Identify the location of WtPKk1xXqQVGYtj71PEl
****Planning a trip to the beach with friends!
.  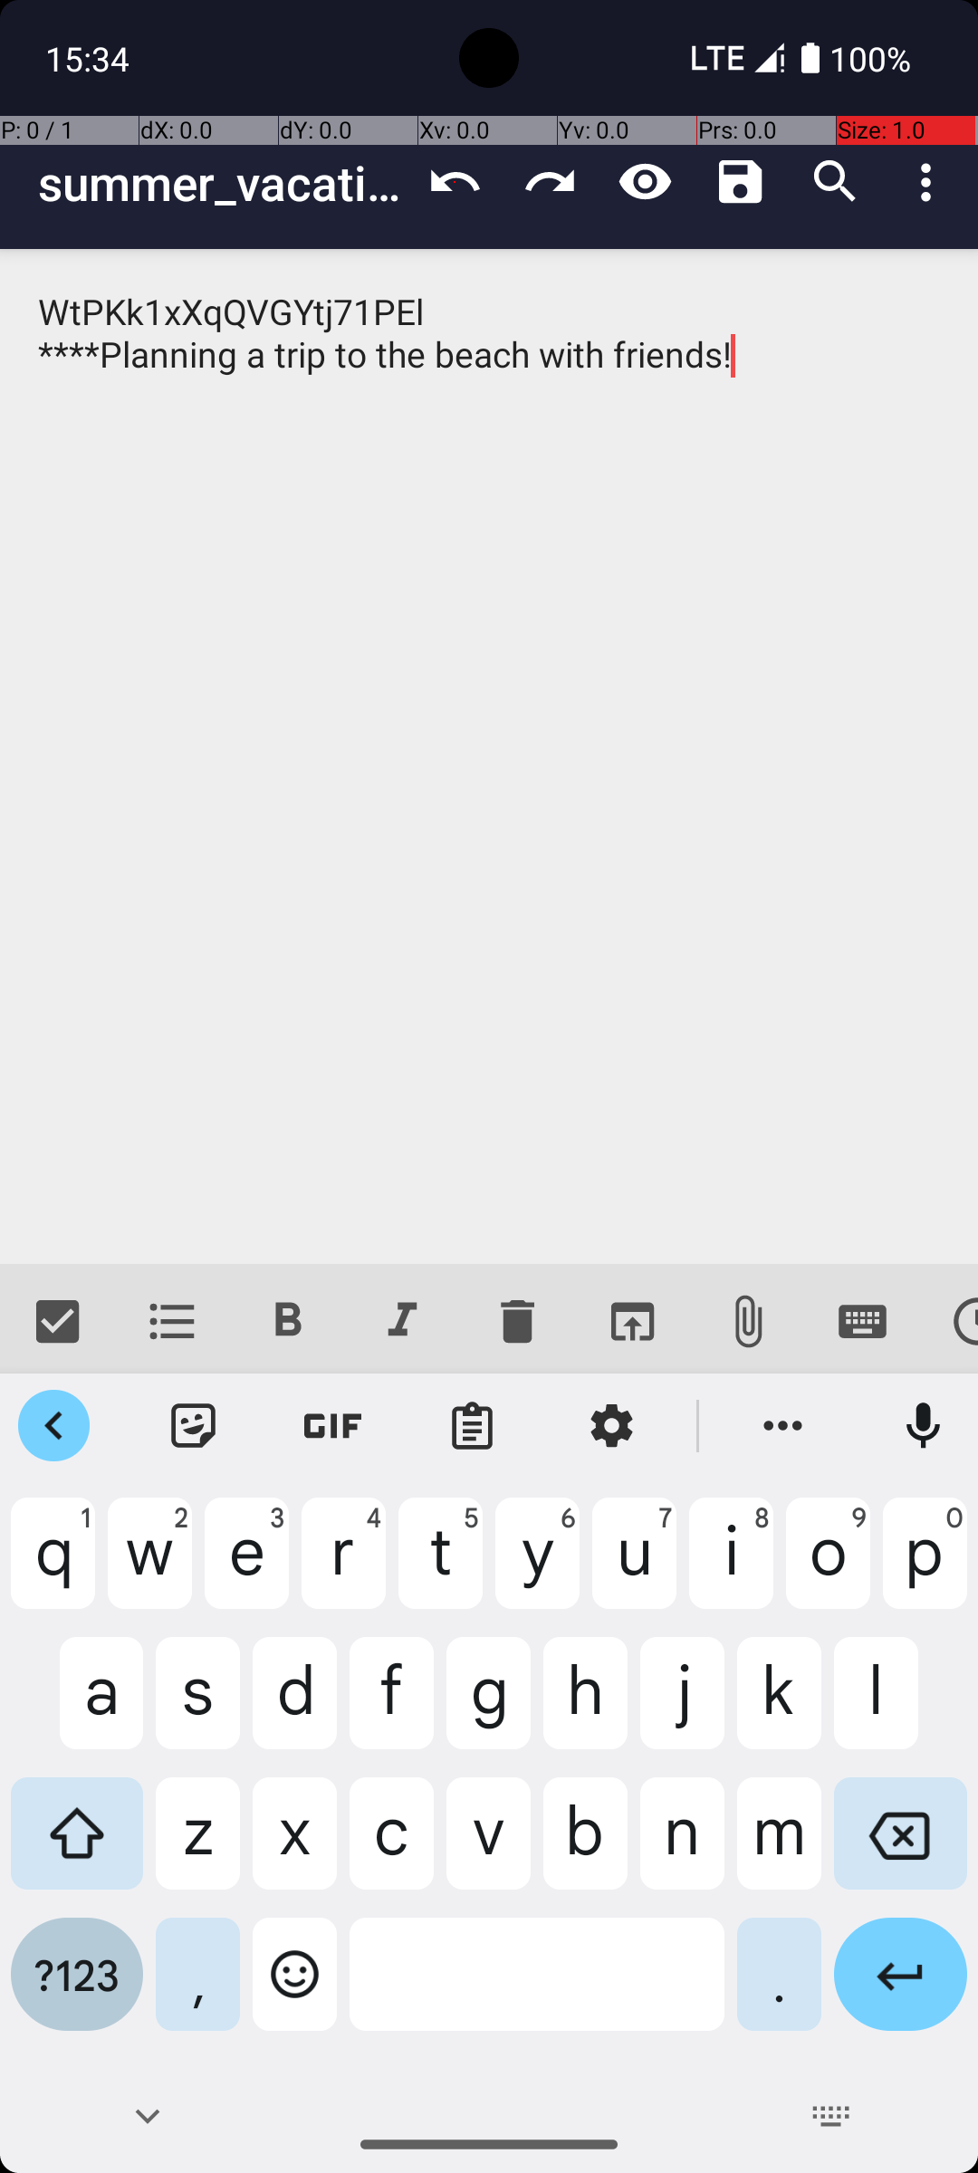
(489, 757).